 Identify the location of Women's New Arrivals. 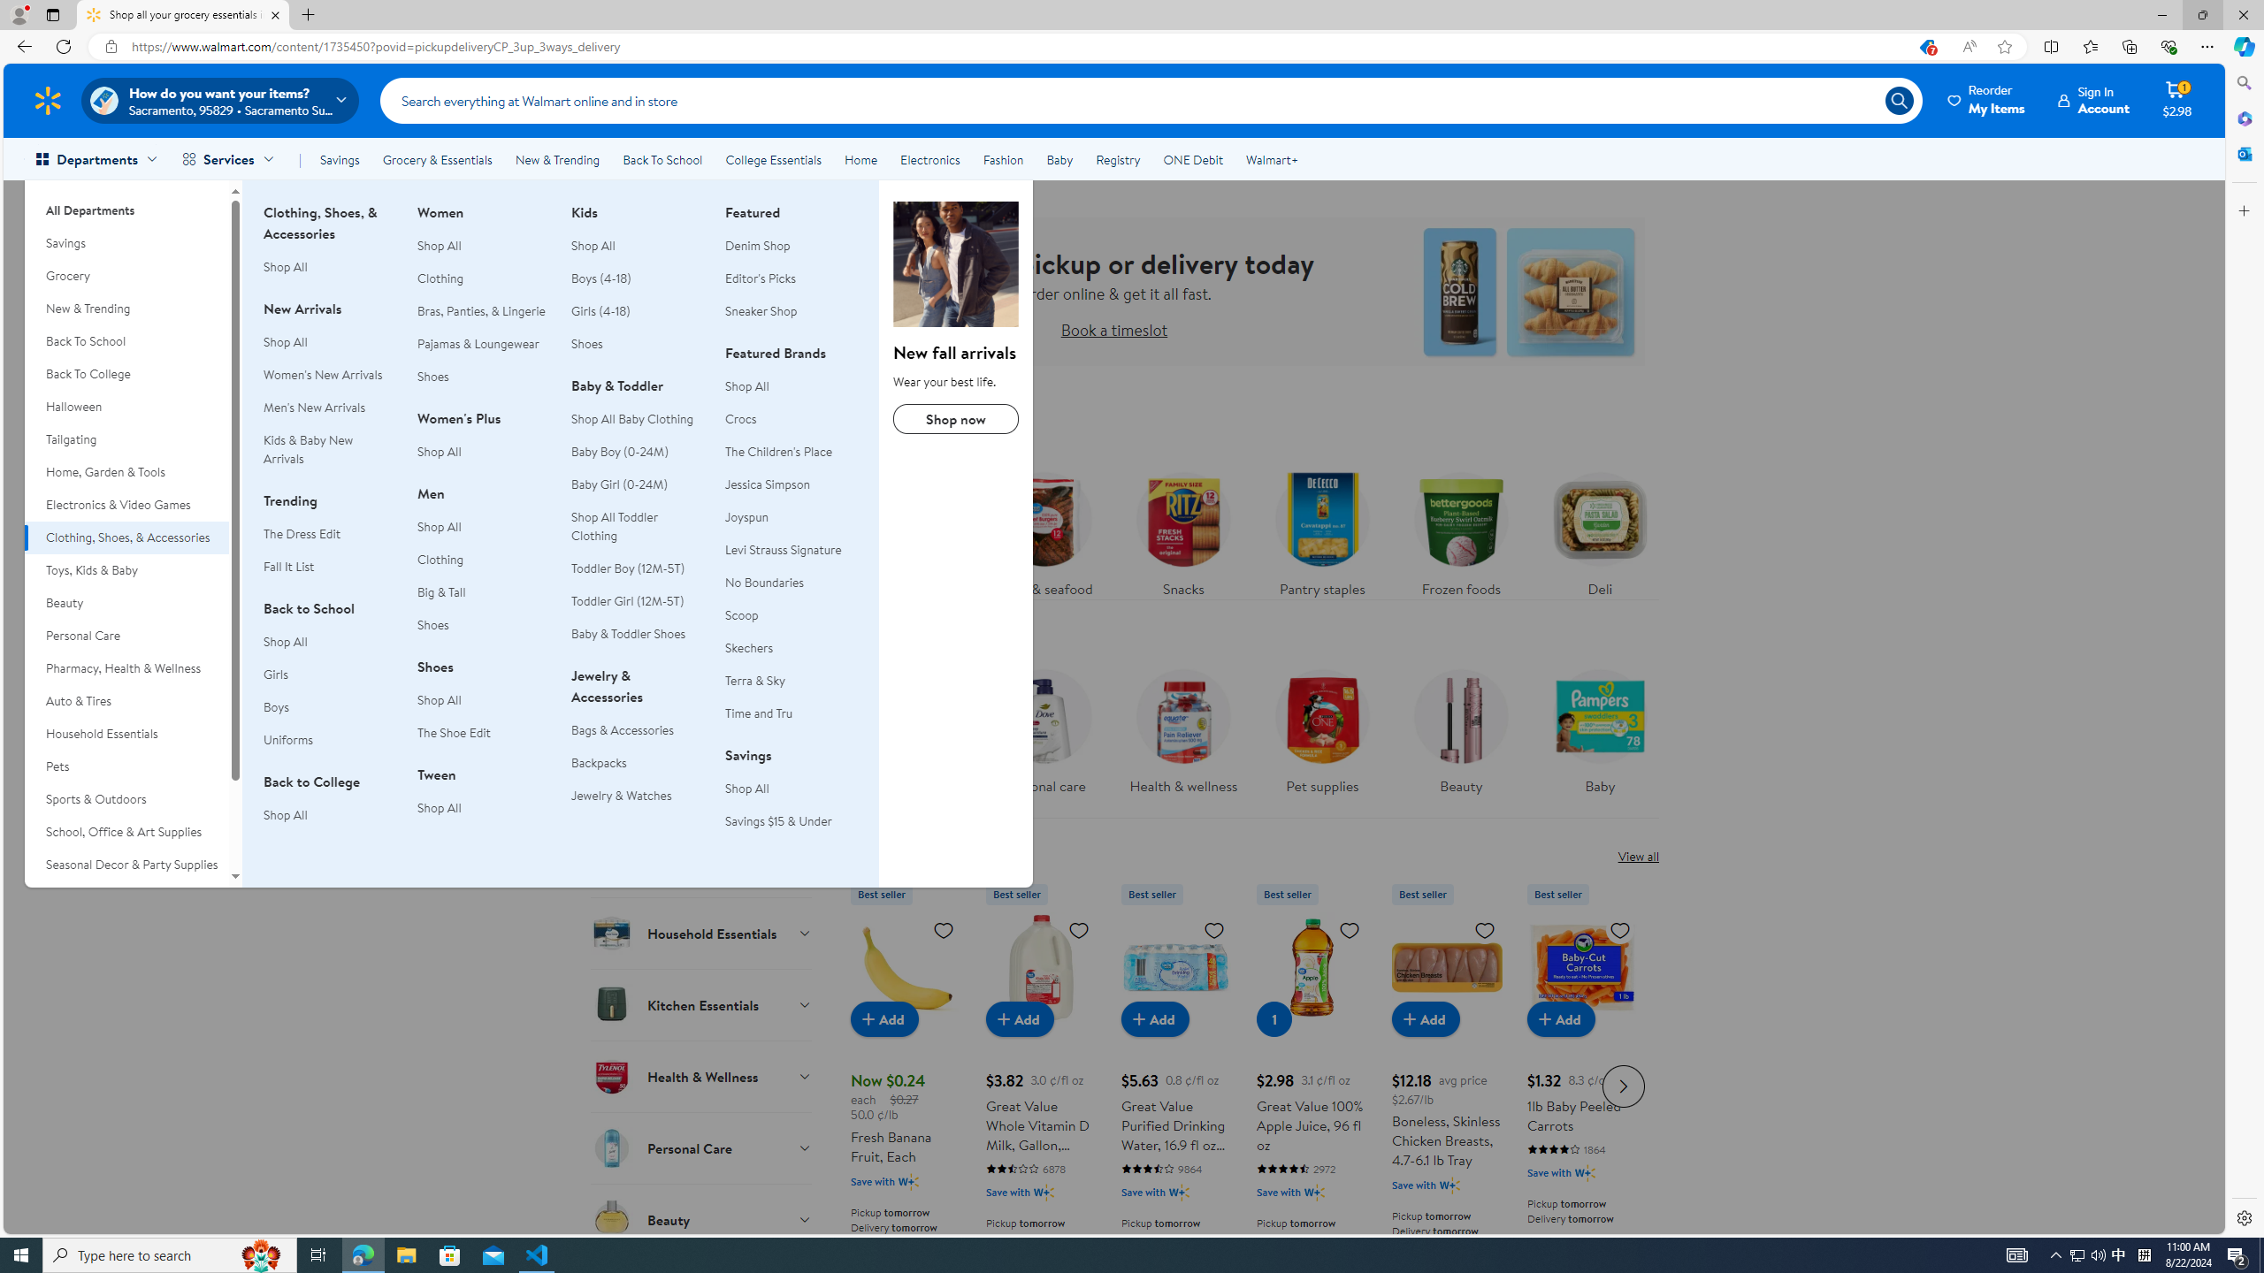
(322, 375).